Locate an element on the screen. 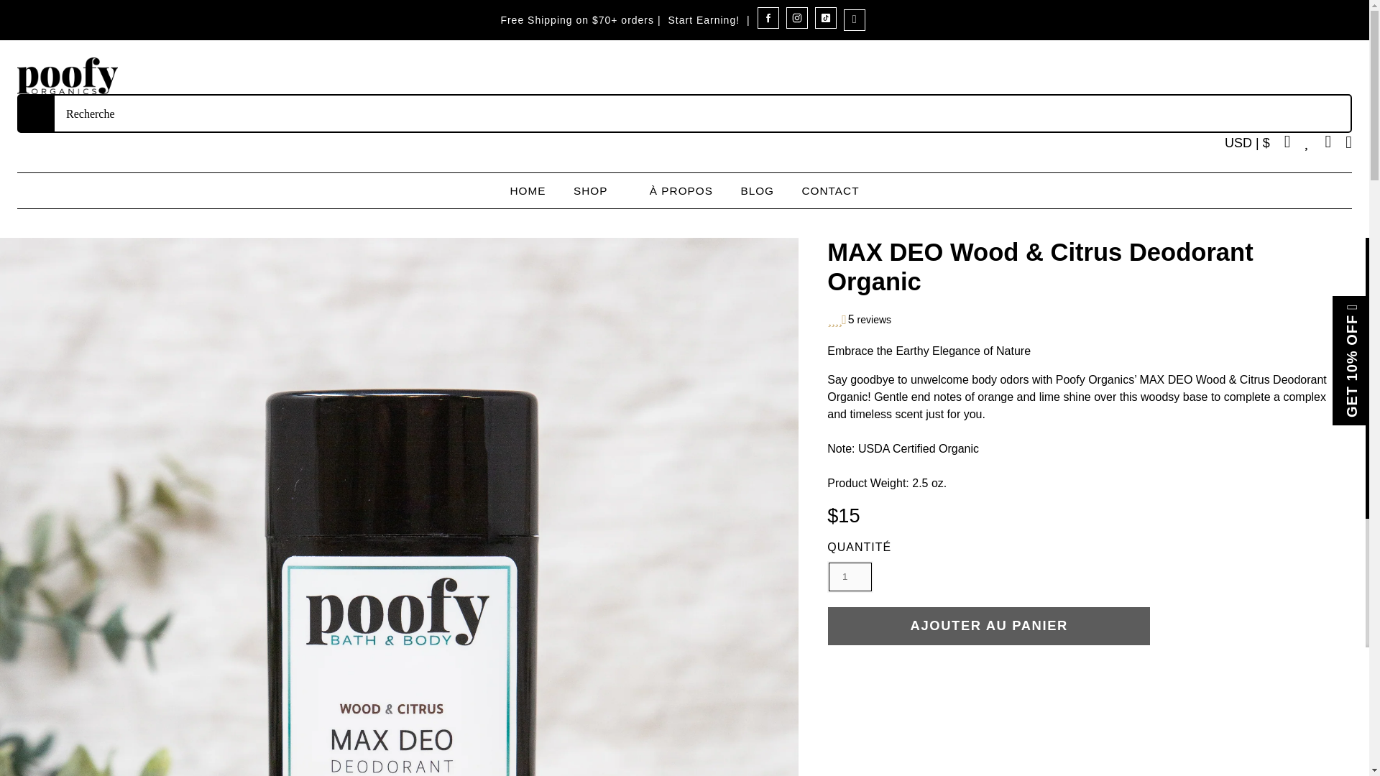  HOME is located at coordinates (527, 190).